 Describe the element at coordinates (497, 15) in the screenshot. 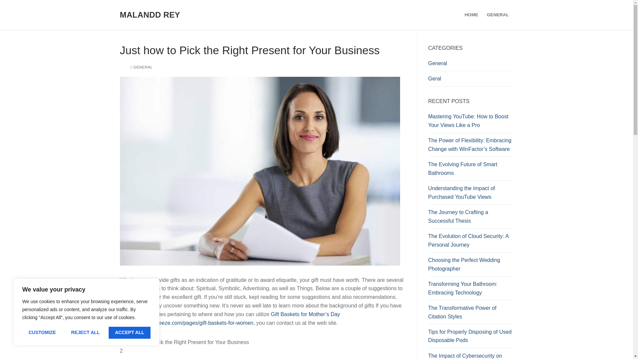

I see `GENERAL` at that location.